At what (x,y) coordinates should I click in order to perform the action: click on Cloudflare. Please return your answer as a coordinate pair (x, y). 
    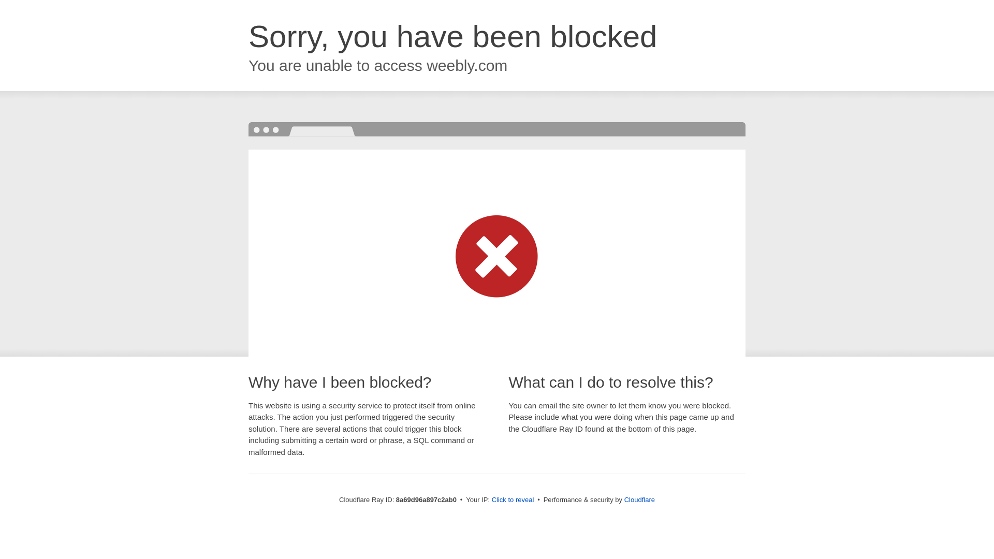
    Looking at the image, I should click on (639, 499).